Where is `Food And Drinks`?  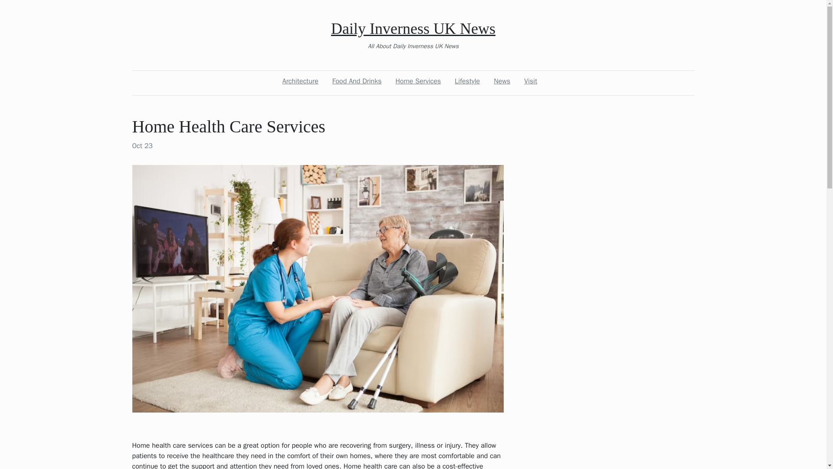 Food And Drinks is located at coordinates (357, 81).